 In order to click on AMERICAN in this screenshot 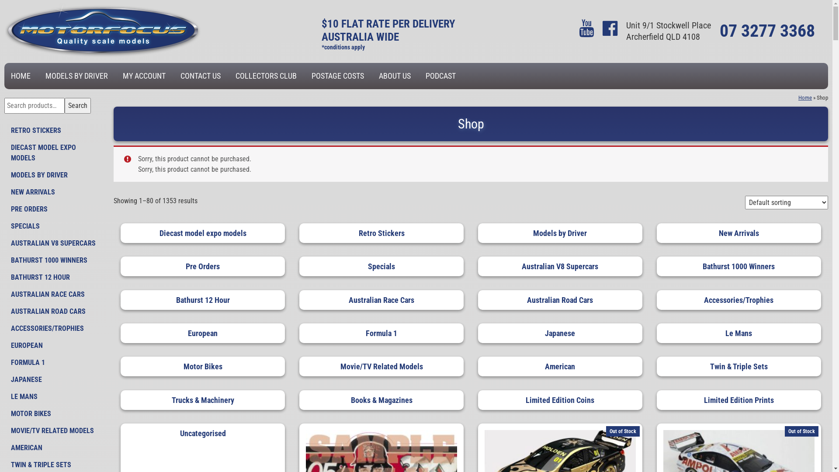, I will do `click(55, 448)`.